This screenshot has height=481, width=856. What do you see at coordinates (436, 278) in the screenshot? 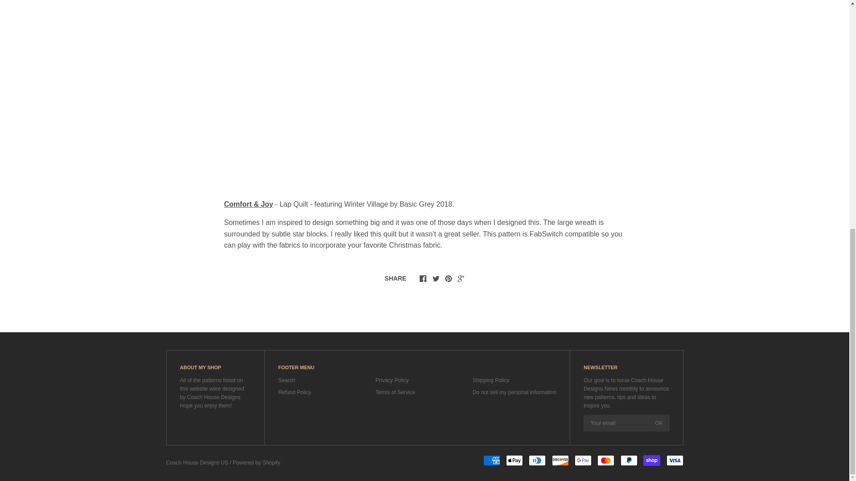
I see `Twitter` at bounding box center [436, 278].